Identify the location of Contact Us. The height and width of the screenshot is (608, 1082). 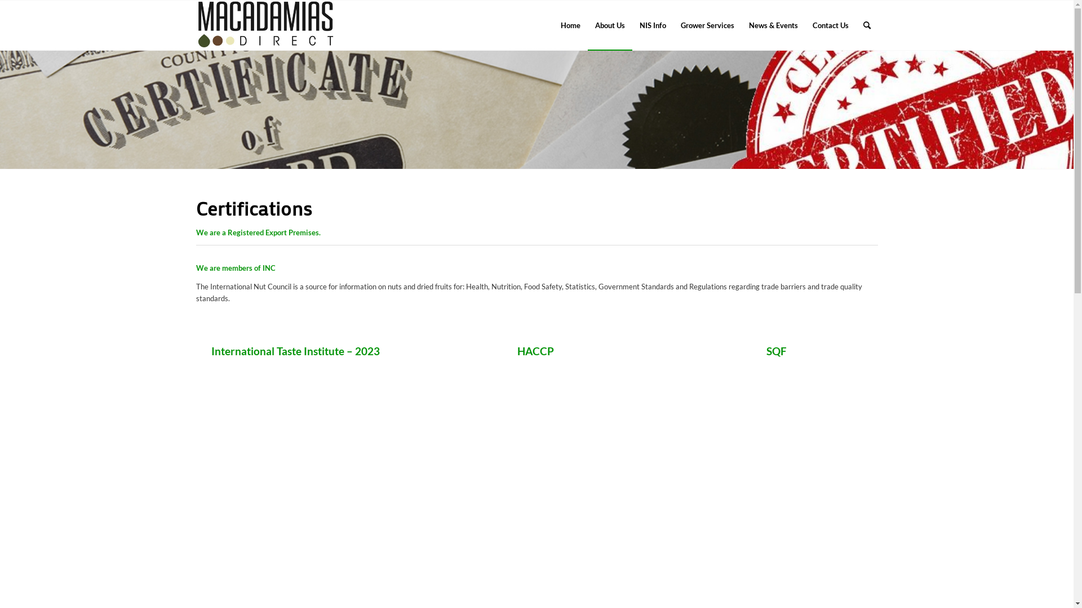
(830, 25).